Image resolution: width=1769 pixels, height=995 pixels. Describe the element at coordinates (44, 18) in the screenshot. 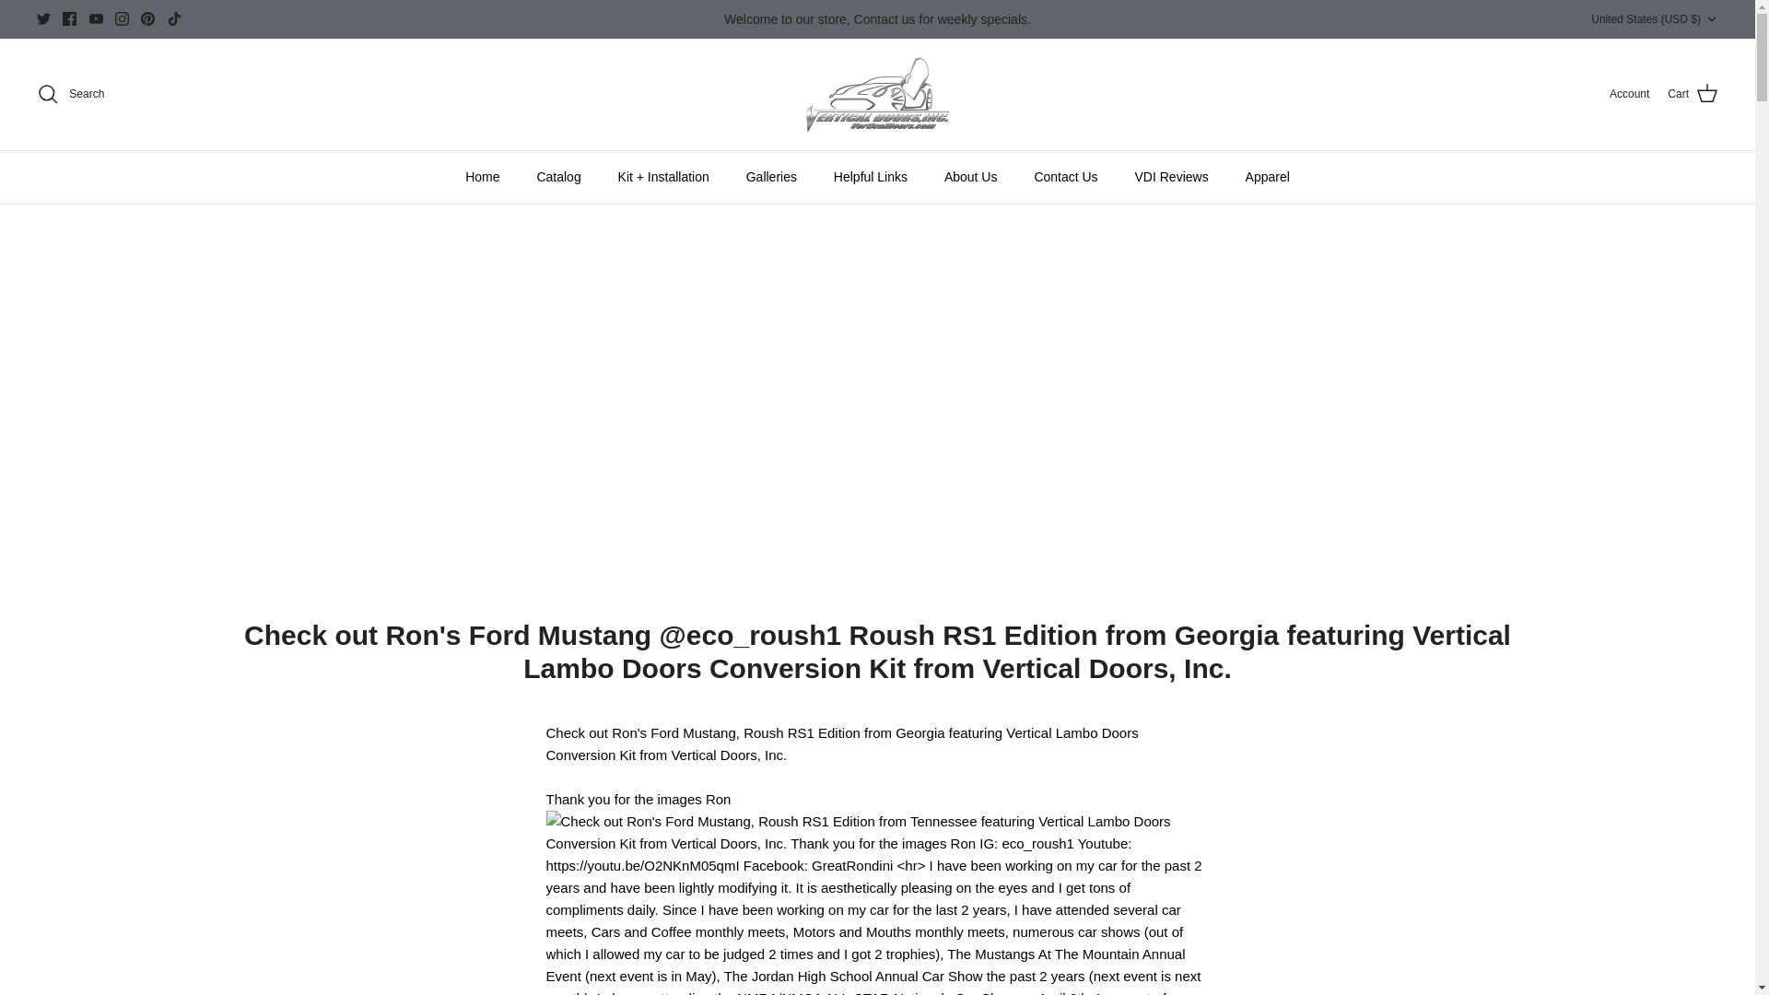

I see `Twitter` at that location.